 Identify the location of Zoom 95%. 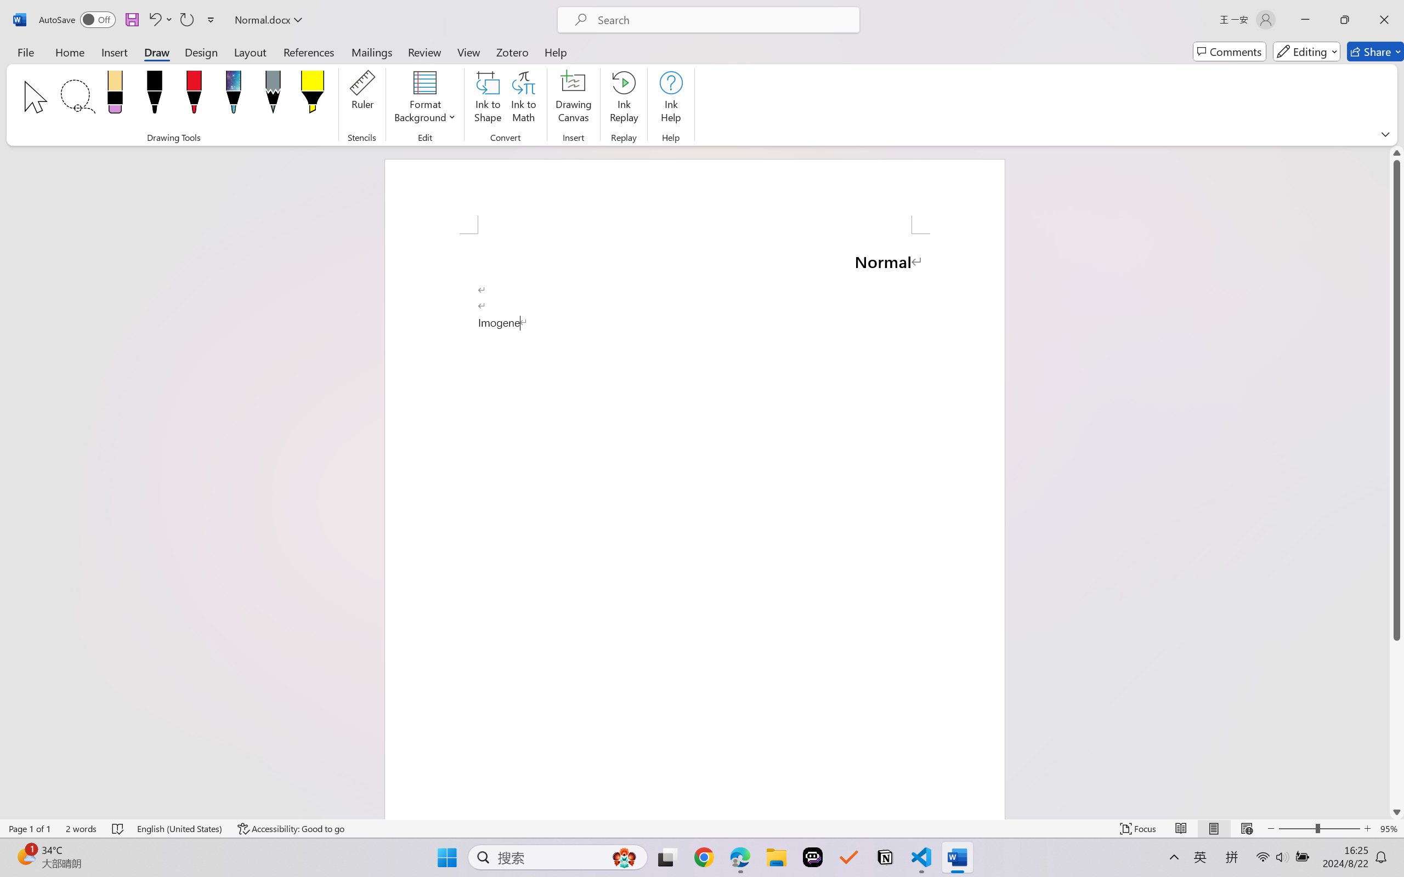
(1389, 829).